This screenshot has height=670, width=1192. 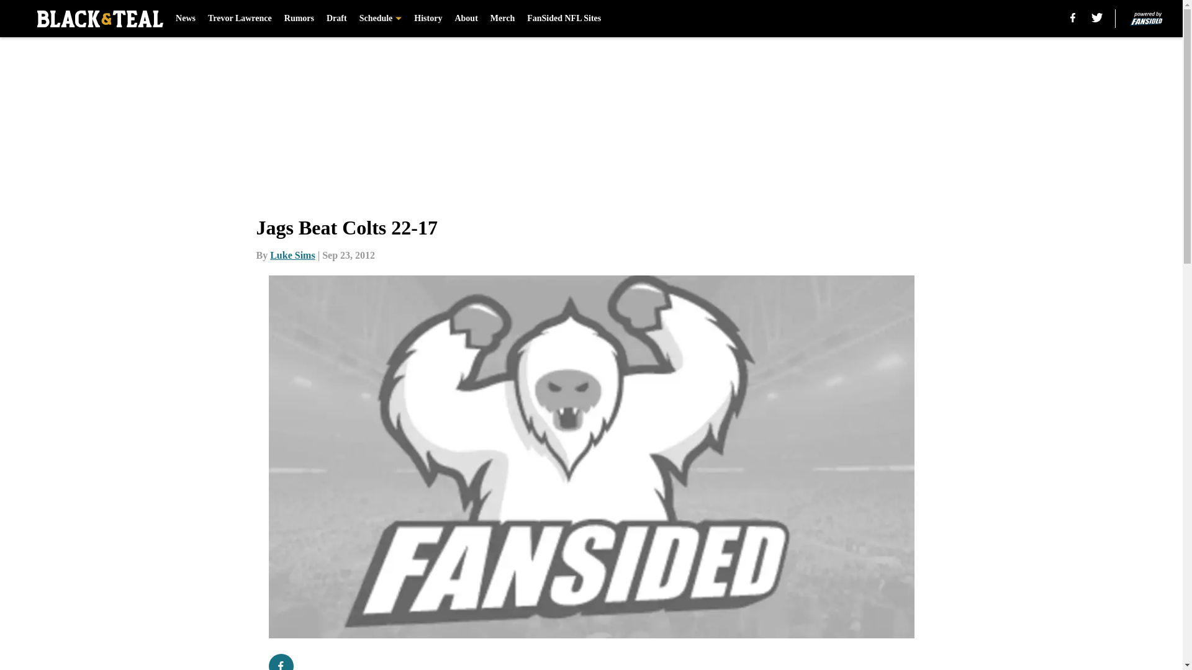 I want to click on Trevor Lawrence, so click(x=240, y=19).